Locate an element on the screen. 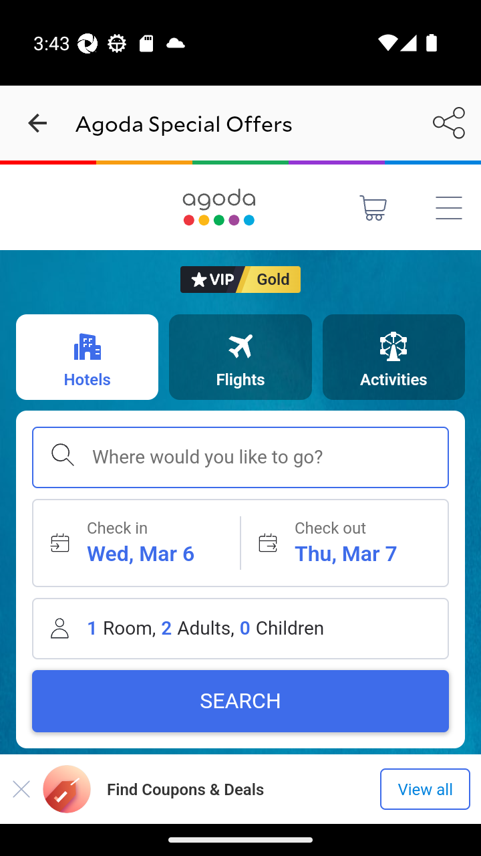  1Room,2Adults,0Children is located at coordinates (240, 628).